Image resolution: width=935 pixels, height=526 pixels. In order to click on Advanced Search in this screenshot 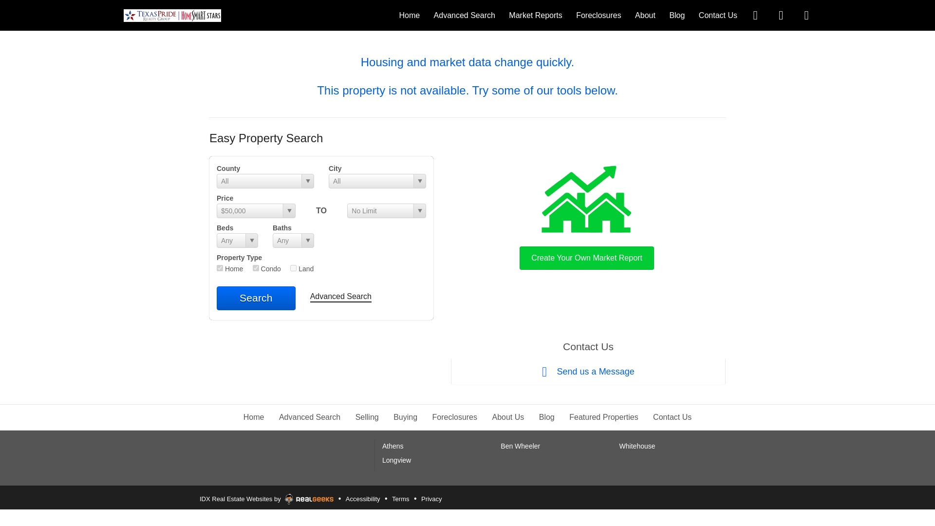, I will do `click(341, 297)`.